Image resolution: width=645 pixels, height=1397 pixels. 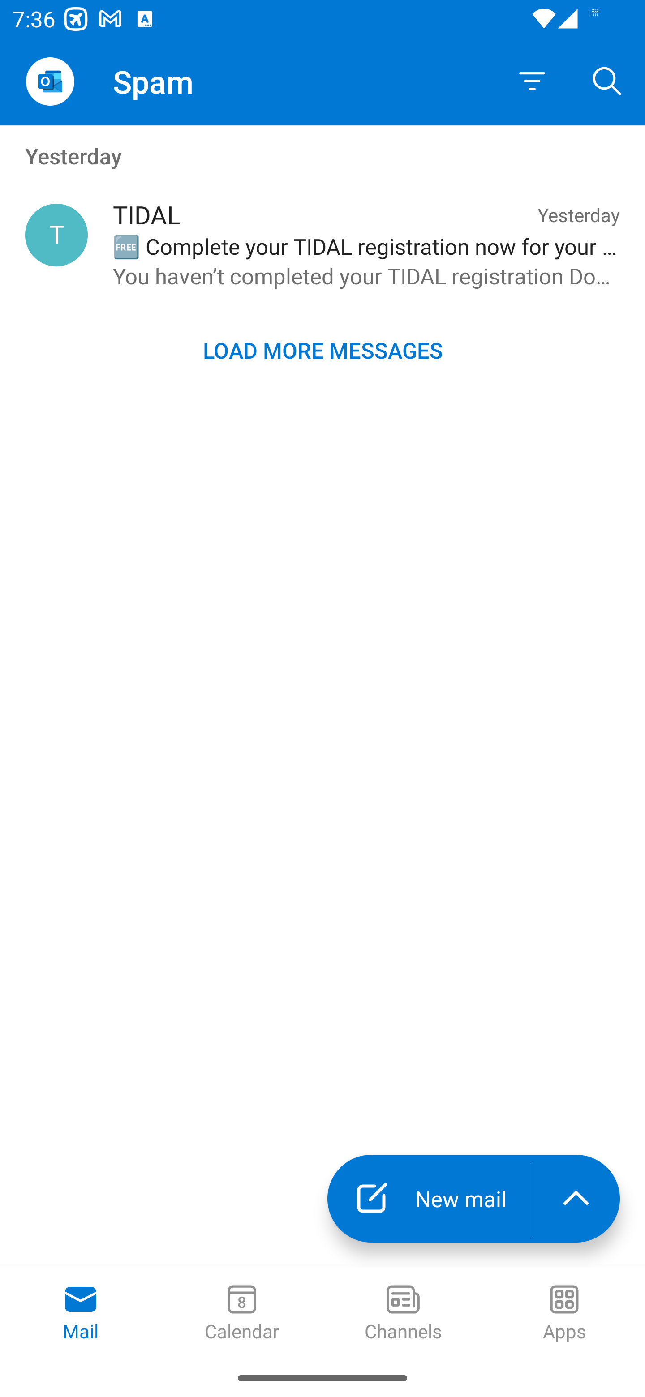 What do you see at coordinates (242, 1314) in the screenshot?
I see `Calendar` at bounding box center [242, 1314].